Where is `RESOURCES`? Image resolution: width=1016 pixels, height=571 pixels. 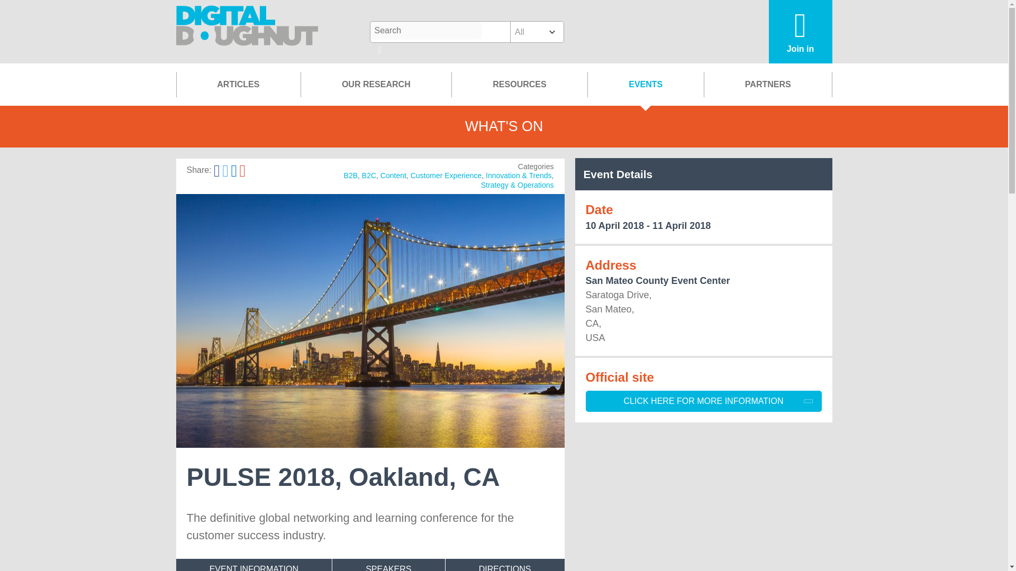 RESOURCES is located at coordinates (519, 84).